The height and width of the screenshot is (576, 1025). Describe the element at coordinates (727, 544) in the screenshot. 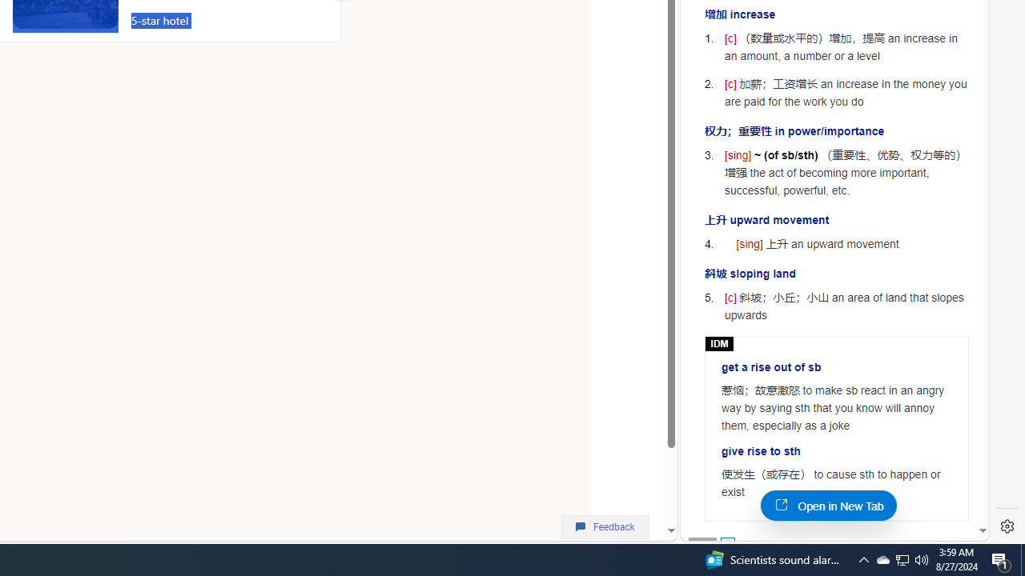

I see `AutomationID: posbtn_1` at that location.